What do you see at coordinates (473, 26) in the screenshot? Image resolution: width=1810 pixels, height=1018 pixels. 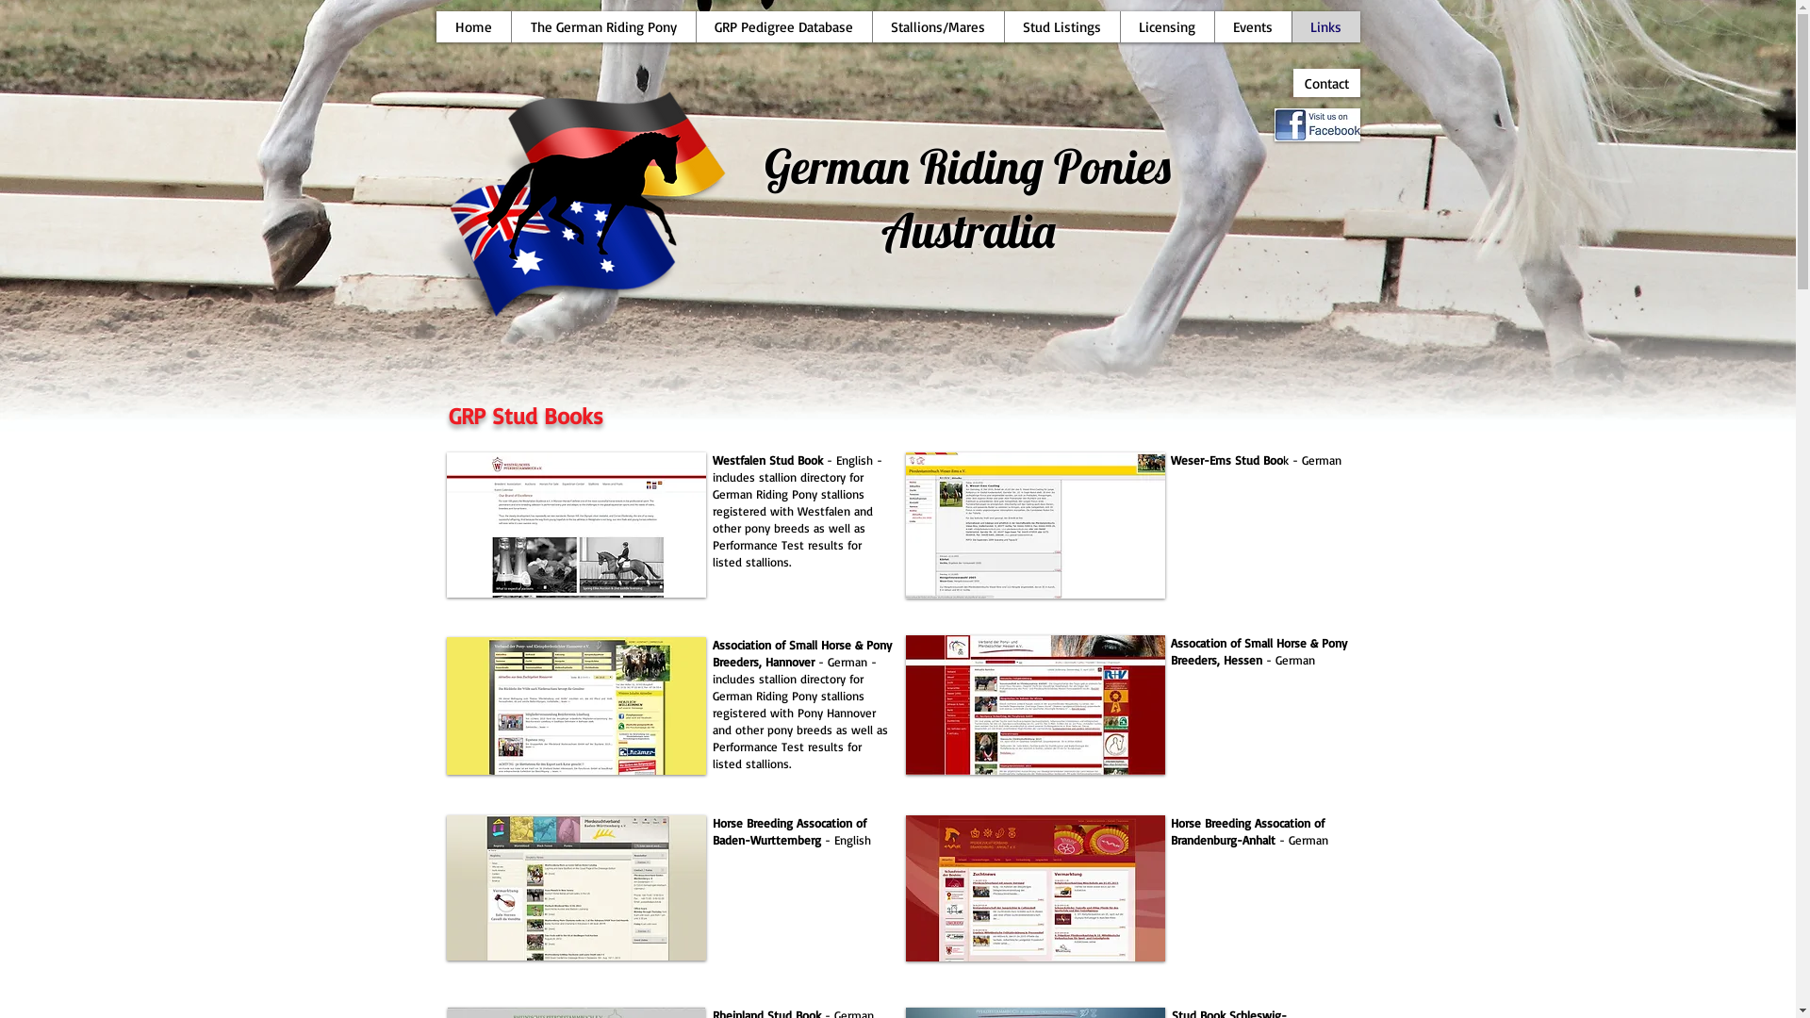 I see `Home` at bounding box center [473, 26].